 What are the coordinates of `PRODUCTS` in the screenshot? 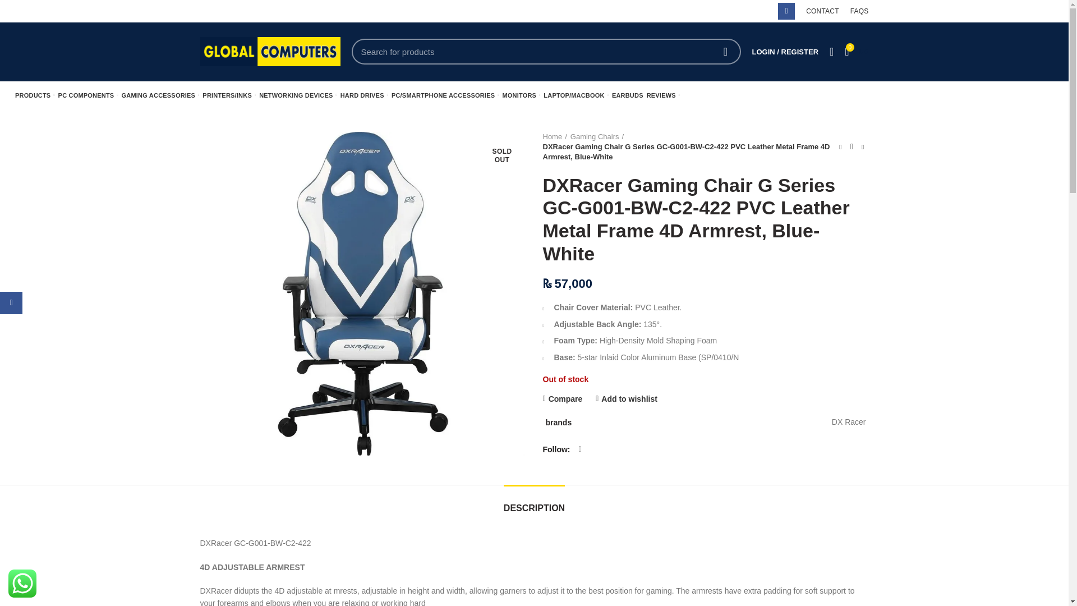 It's located at (35, 95).